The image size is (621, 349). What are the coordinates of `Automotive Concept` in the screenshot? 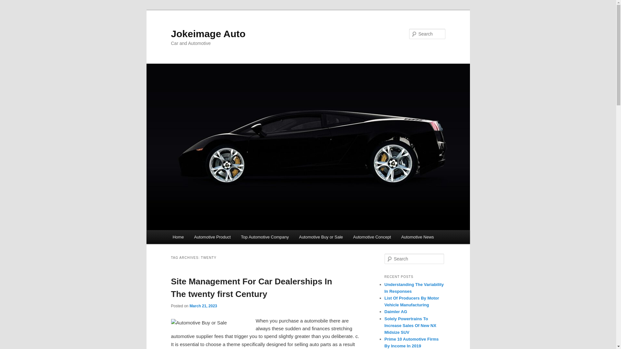 It's located at (372, 237).